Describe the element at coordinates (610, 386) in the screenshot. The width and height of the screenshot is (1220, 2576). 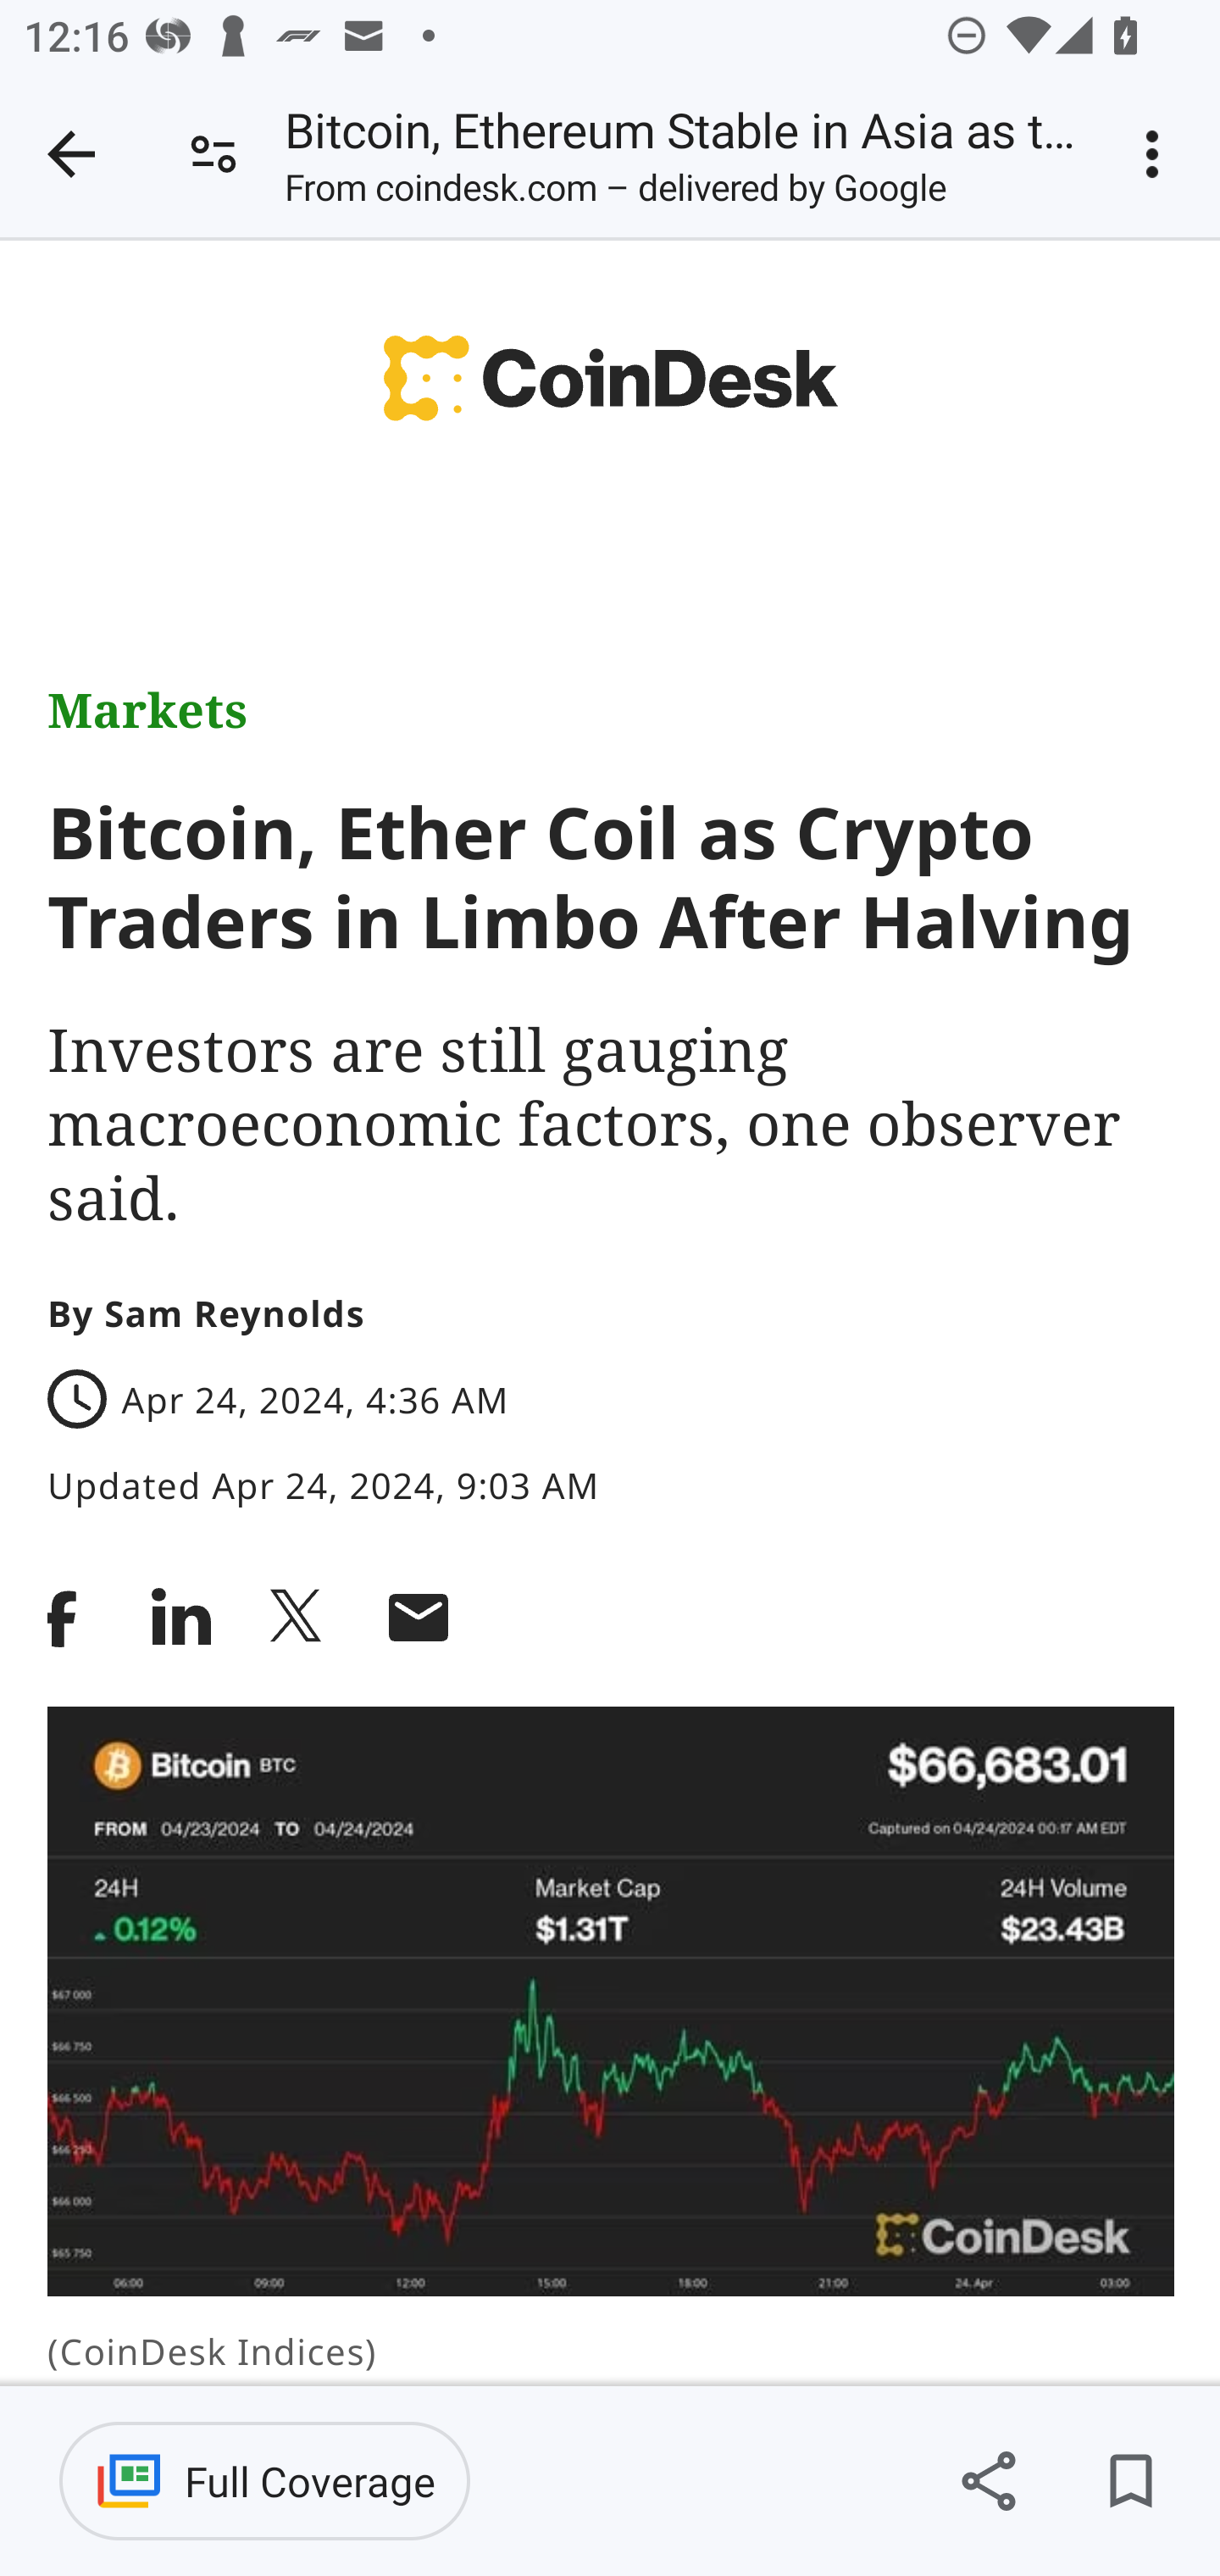
I see `Coin Desk logo link to home Coindesk Logo` at that location.